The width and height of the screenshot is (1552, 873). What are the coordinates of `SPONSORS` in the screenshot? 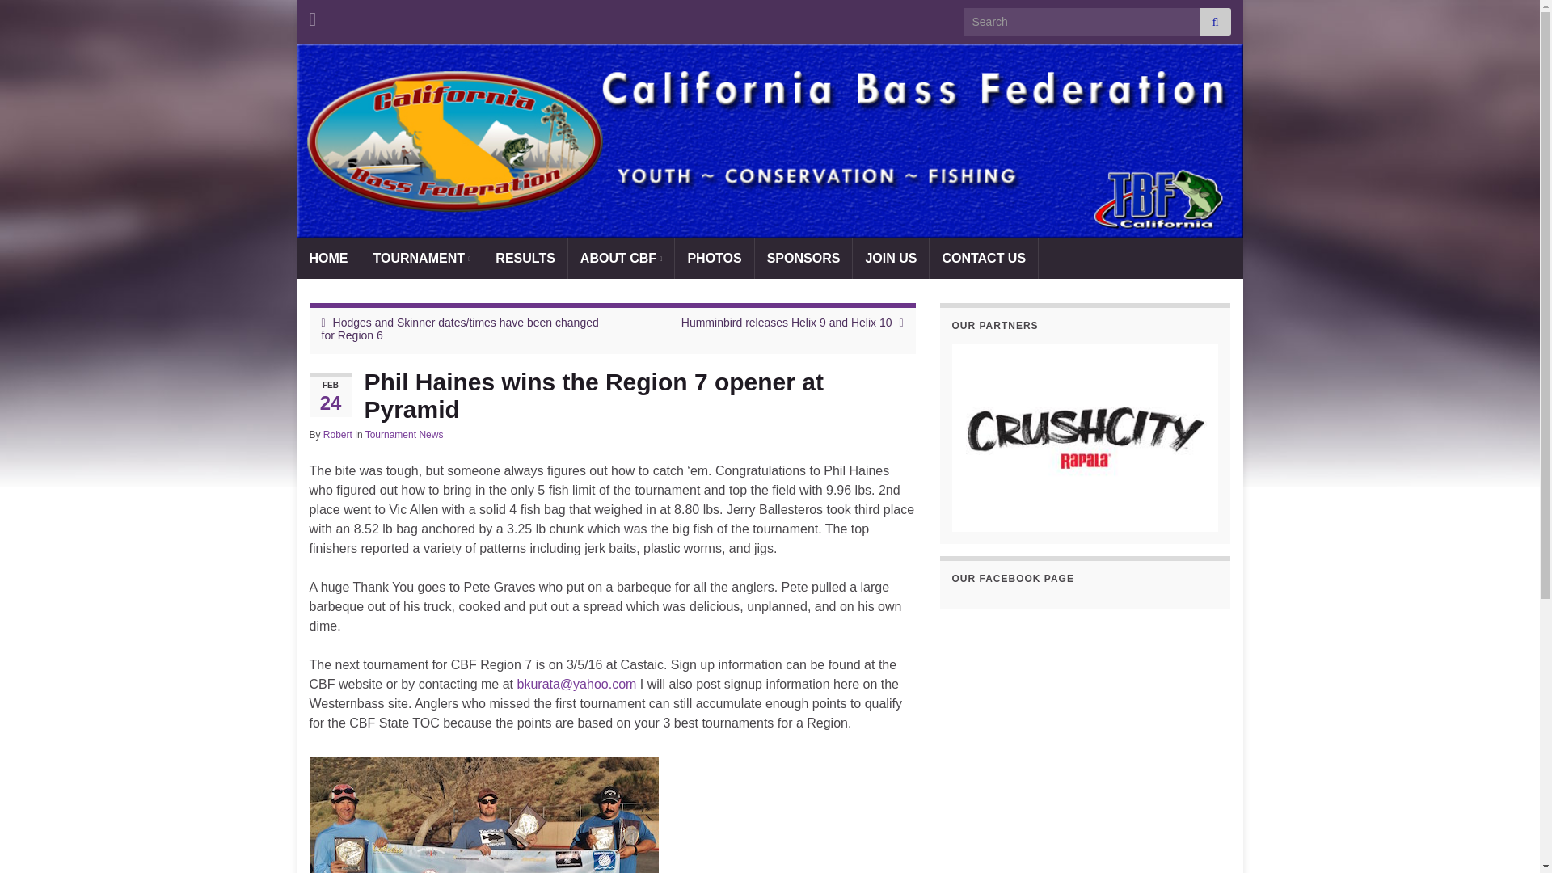 It's located at (803, 258).